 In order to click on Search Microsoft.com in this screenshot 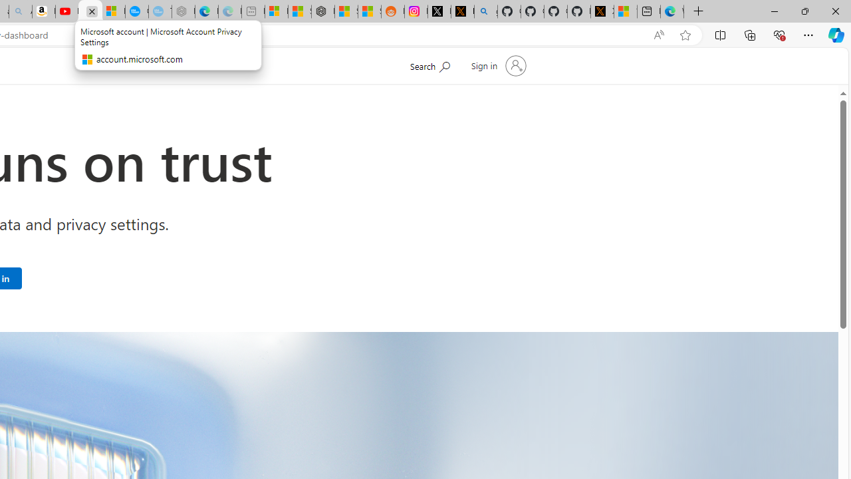, I will do `click(429, 65)`.